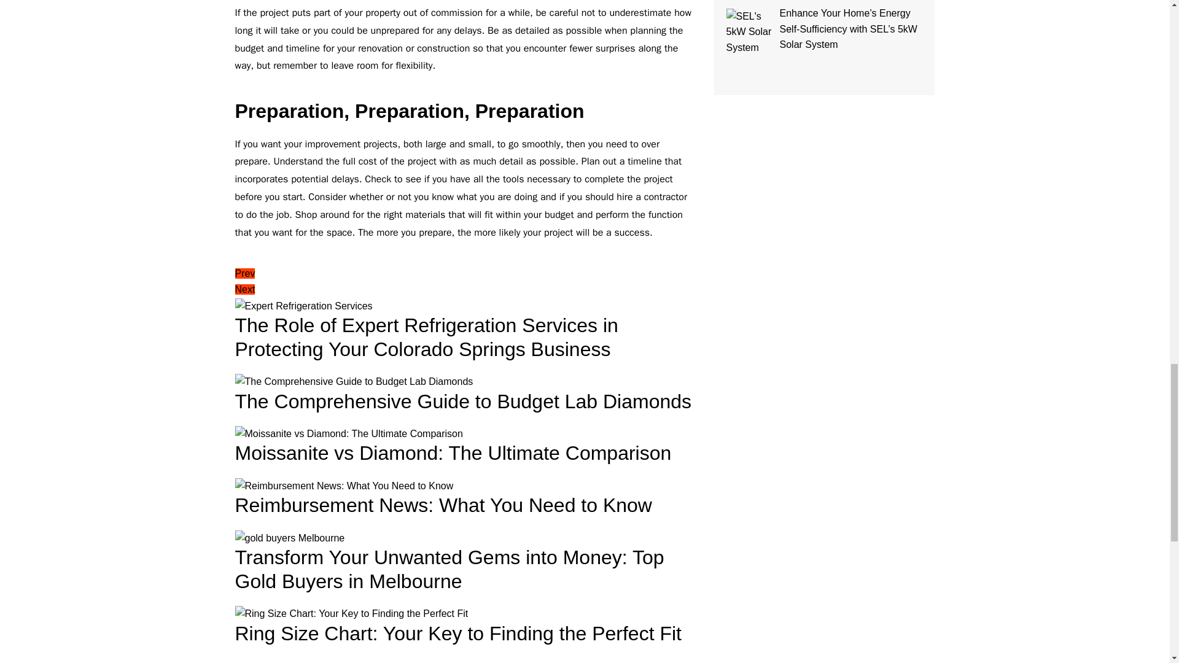 This screenshot has height=663, width=1179. What do you see at coordinates (348, 434) in the screenshot?
I see `Moissanite vs Diamond: The Ultimate Comparison` at bounding box center [348, 434].